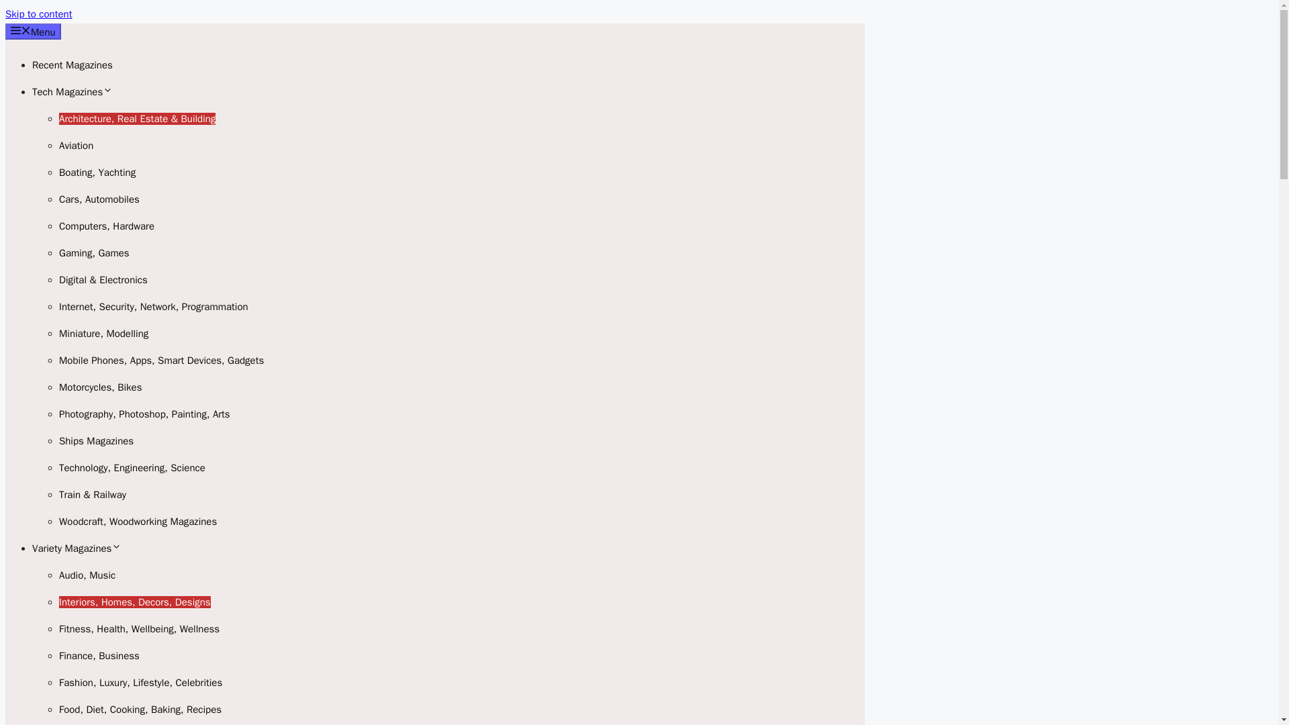 This screenshot has height=725, width=1289. I want to click on Tech Magazines, so click(73, 91).